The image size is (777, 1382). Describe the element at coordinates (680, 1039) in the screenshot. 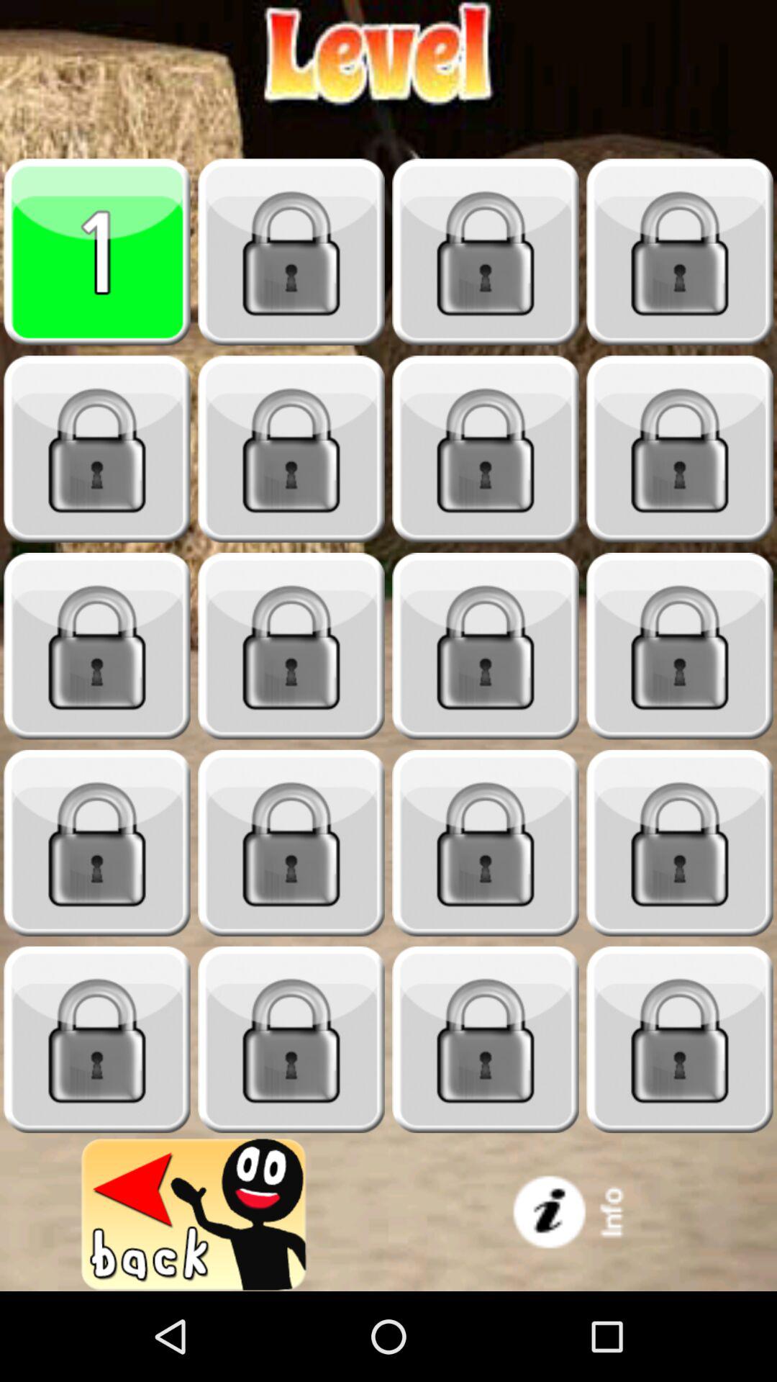

I see `level blocked` at that location.